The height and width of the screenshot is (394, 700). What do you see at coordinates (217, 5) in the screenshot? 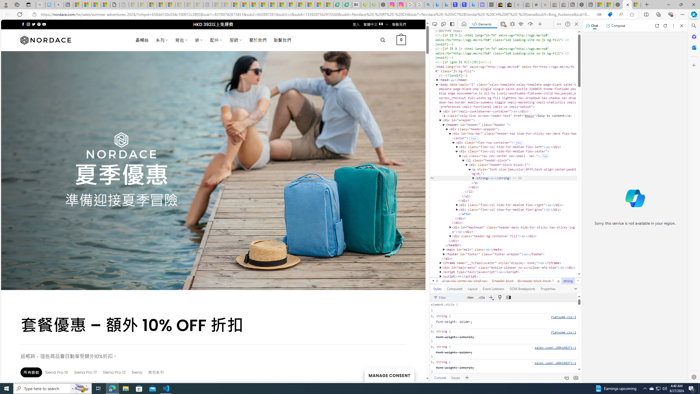
I see `Top Stories - MSN - Sleeping` at bounding box center [217, 5].